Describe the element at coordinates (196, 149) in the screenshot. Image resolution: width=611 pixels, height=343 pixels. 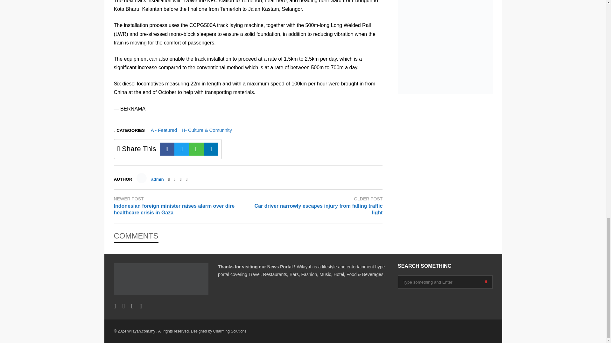
I see `Whatsapp` at that location.